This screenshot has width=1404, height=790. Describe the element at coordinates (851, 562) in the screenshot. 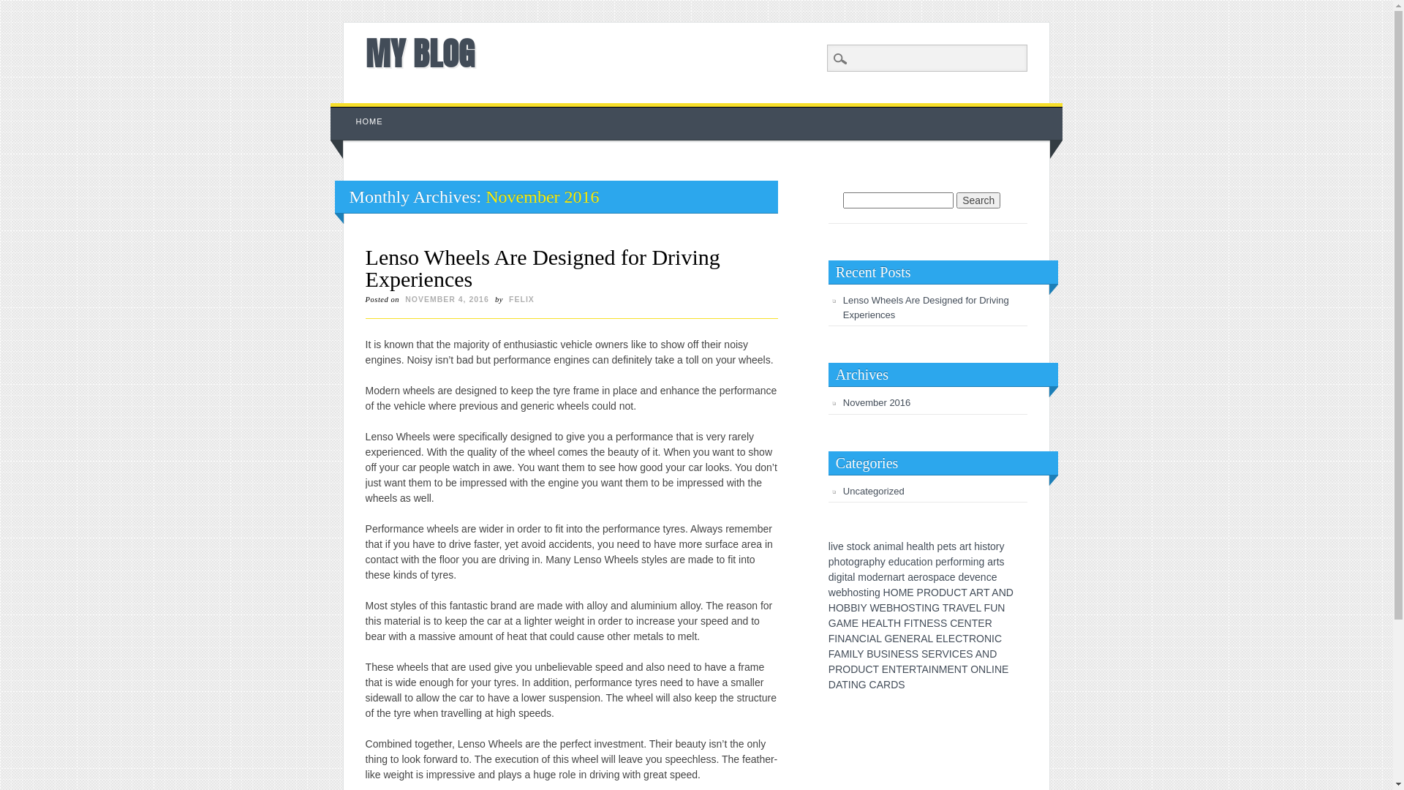

I see `o` at that location.